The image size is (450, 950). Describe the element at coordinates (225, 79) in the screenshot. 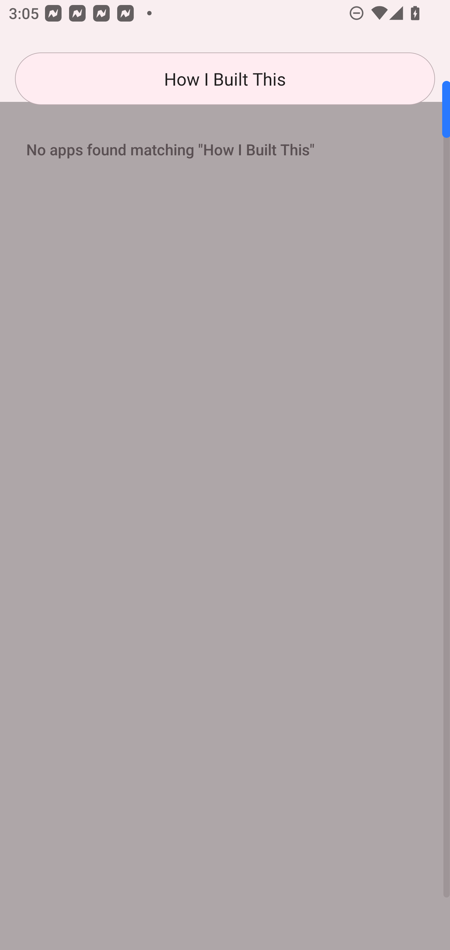

I see `How I Built This` at that location.